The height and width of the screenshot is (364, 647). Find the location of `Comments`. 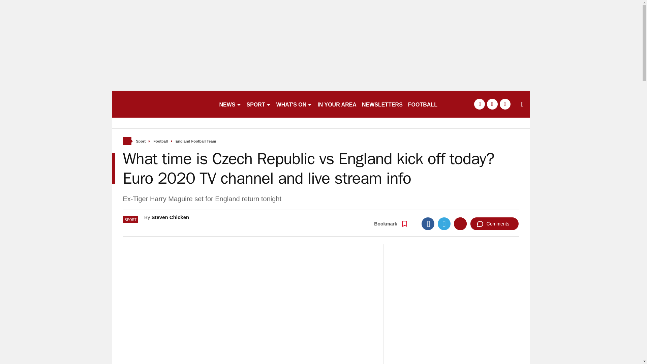

Comments is located at coordinates (494, 223).